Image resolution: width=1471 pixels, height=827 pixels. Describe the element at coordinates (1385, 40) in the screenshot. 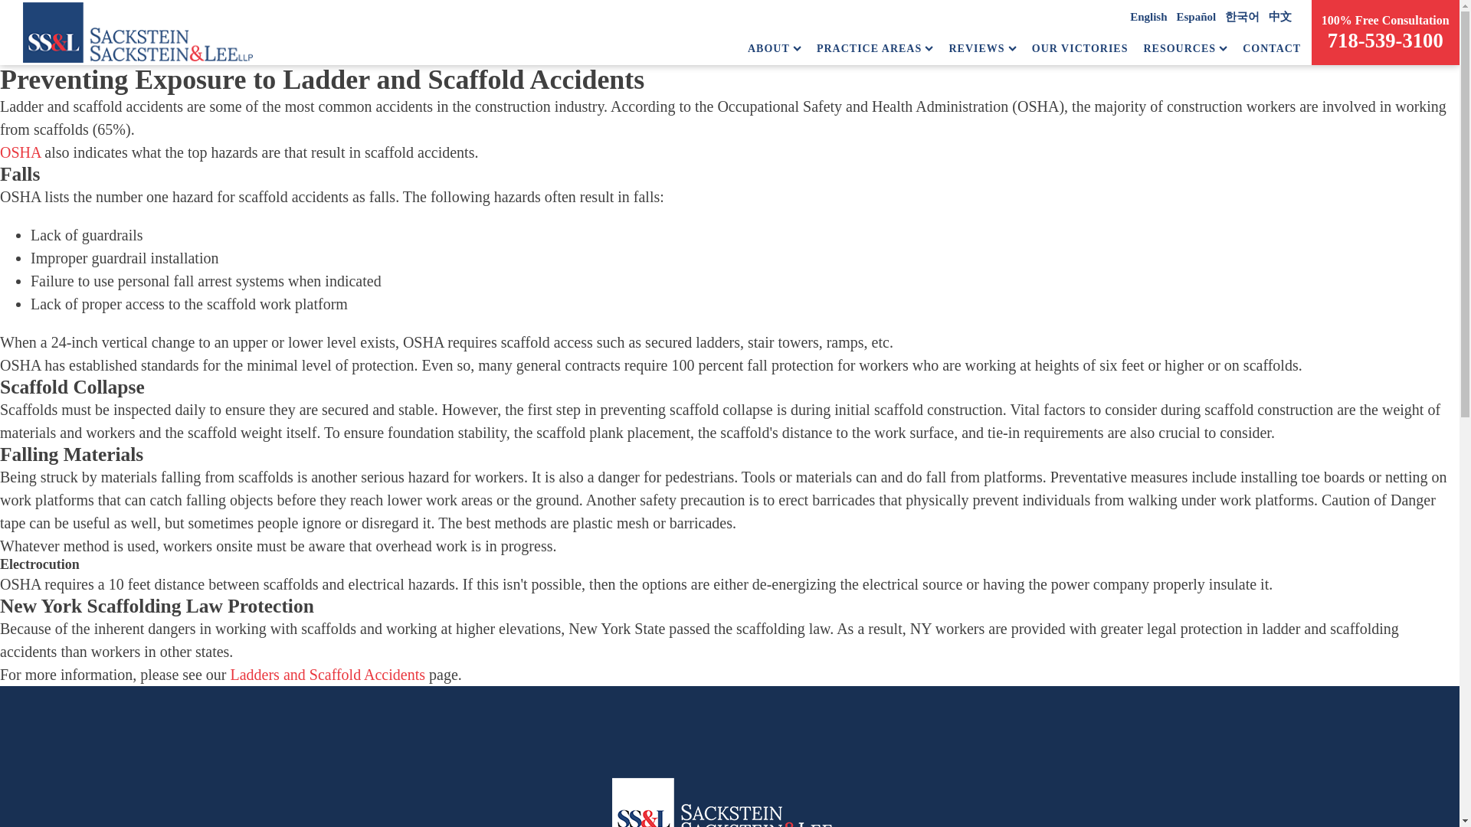

I see `718-539-3100` at that location.